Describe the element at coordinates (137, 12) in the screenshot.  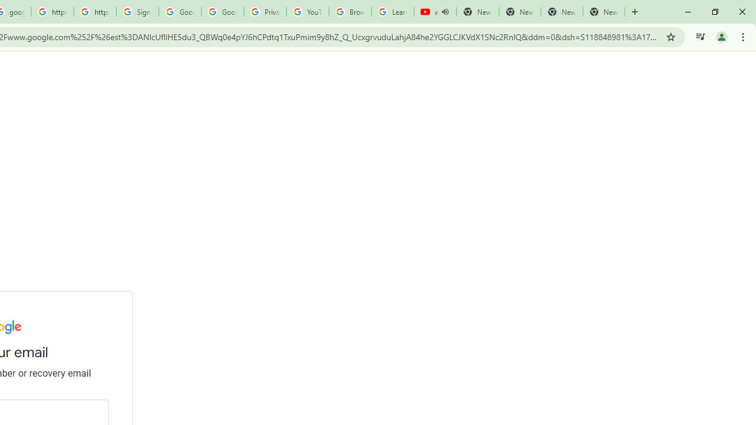
I see `Sign in - Google Accounts` at that location.